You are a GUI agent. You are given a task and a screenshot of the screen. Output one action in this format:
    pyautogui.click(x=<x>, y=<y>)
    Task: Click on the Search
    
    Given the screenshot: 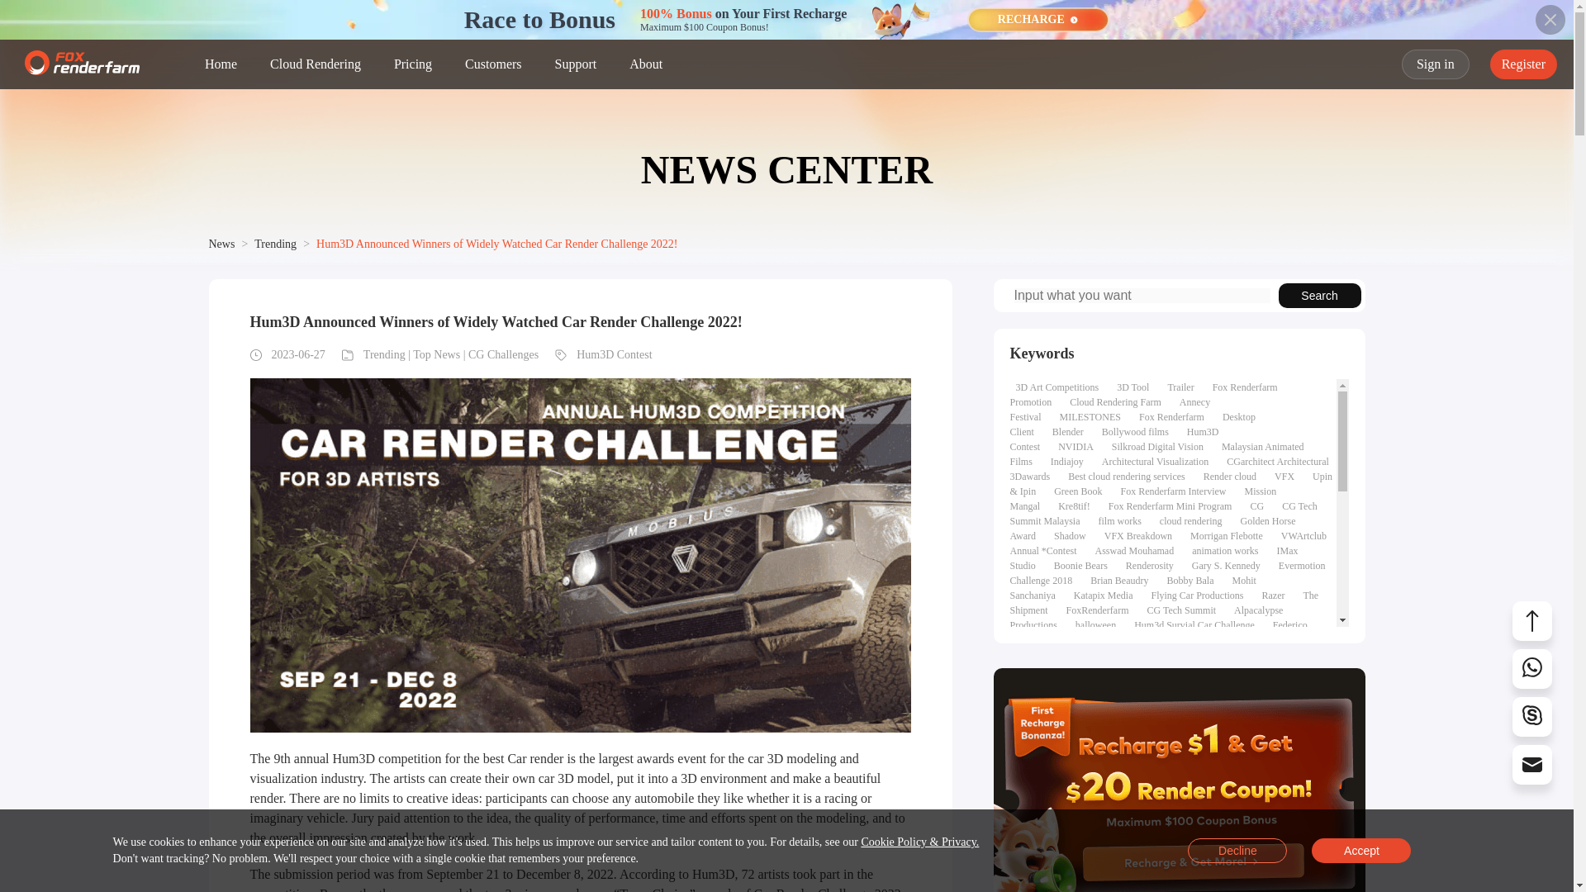 What is the action you would take?
    pyautogui.click(x=1319, y=296)
    